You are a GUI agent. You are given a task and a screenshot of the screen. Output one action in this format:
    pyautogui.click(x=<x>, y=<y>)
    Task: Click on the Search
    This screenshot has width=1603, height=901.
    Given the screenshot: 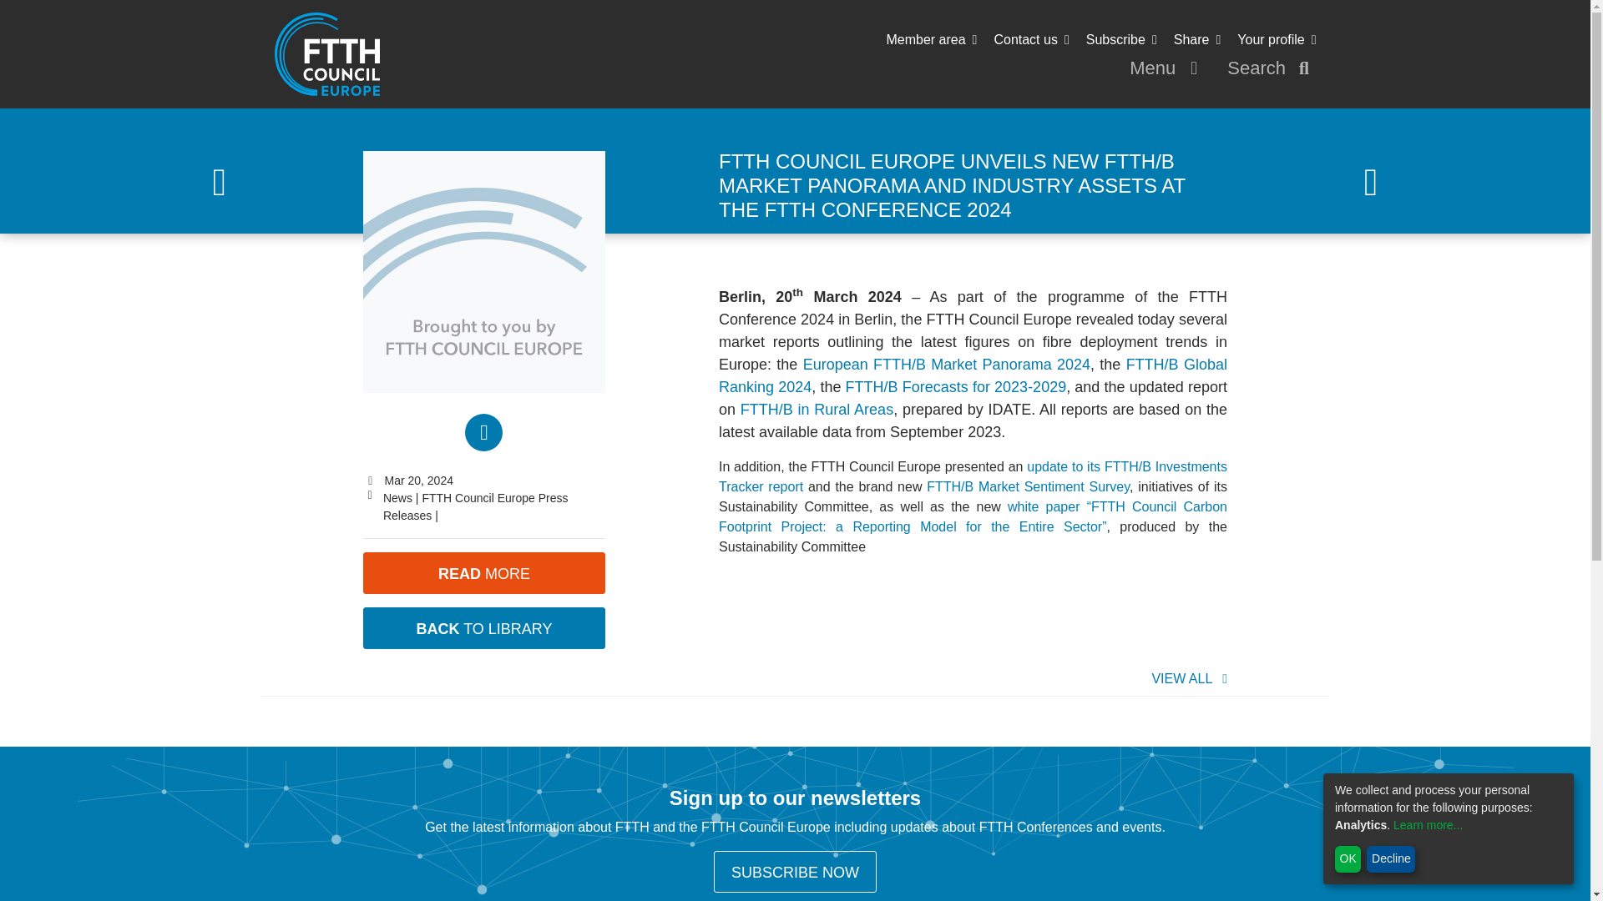 What is the action you would take?
    pyautogui.click(x=1271, y=68)
    